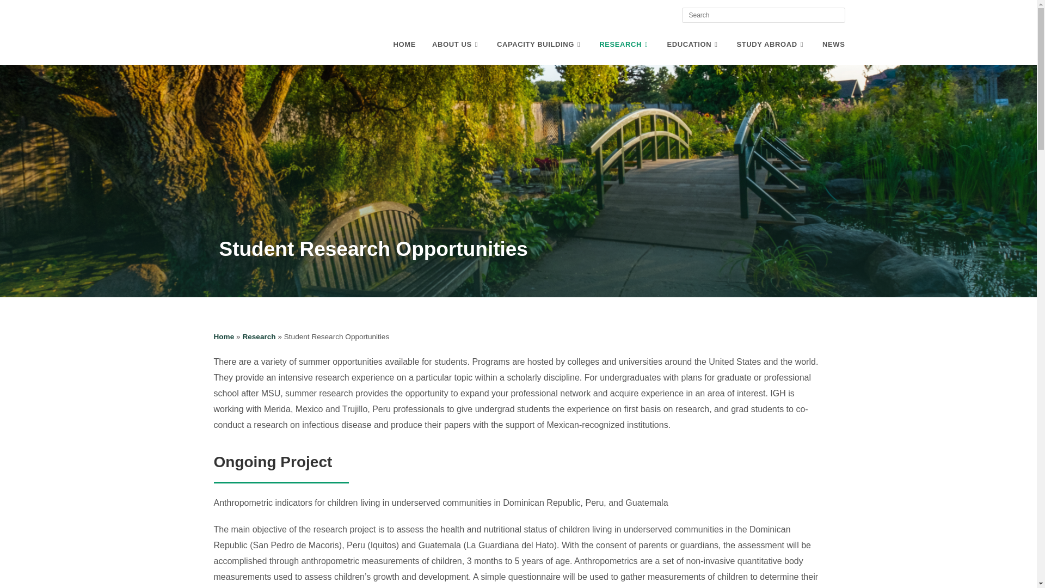 This screenshot has width=1045, height=588. I want to click on STUDY ABROAD, so click(772, 45).